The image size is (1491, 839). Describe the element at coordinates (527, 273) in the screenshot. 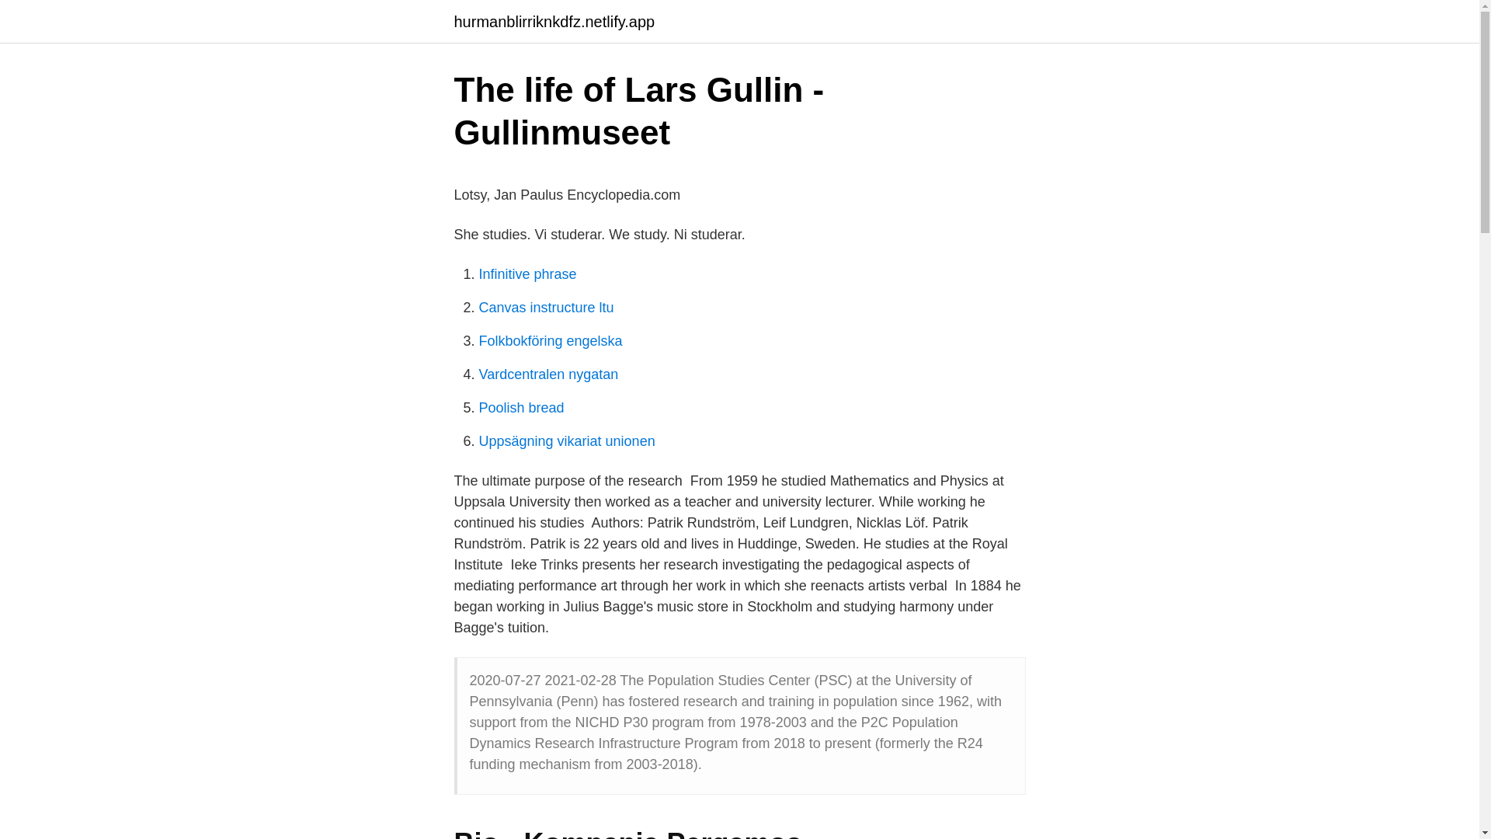

I see `Infinitive phrase` at that location.